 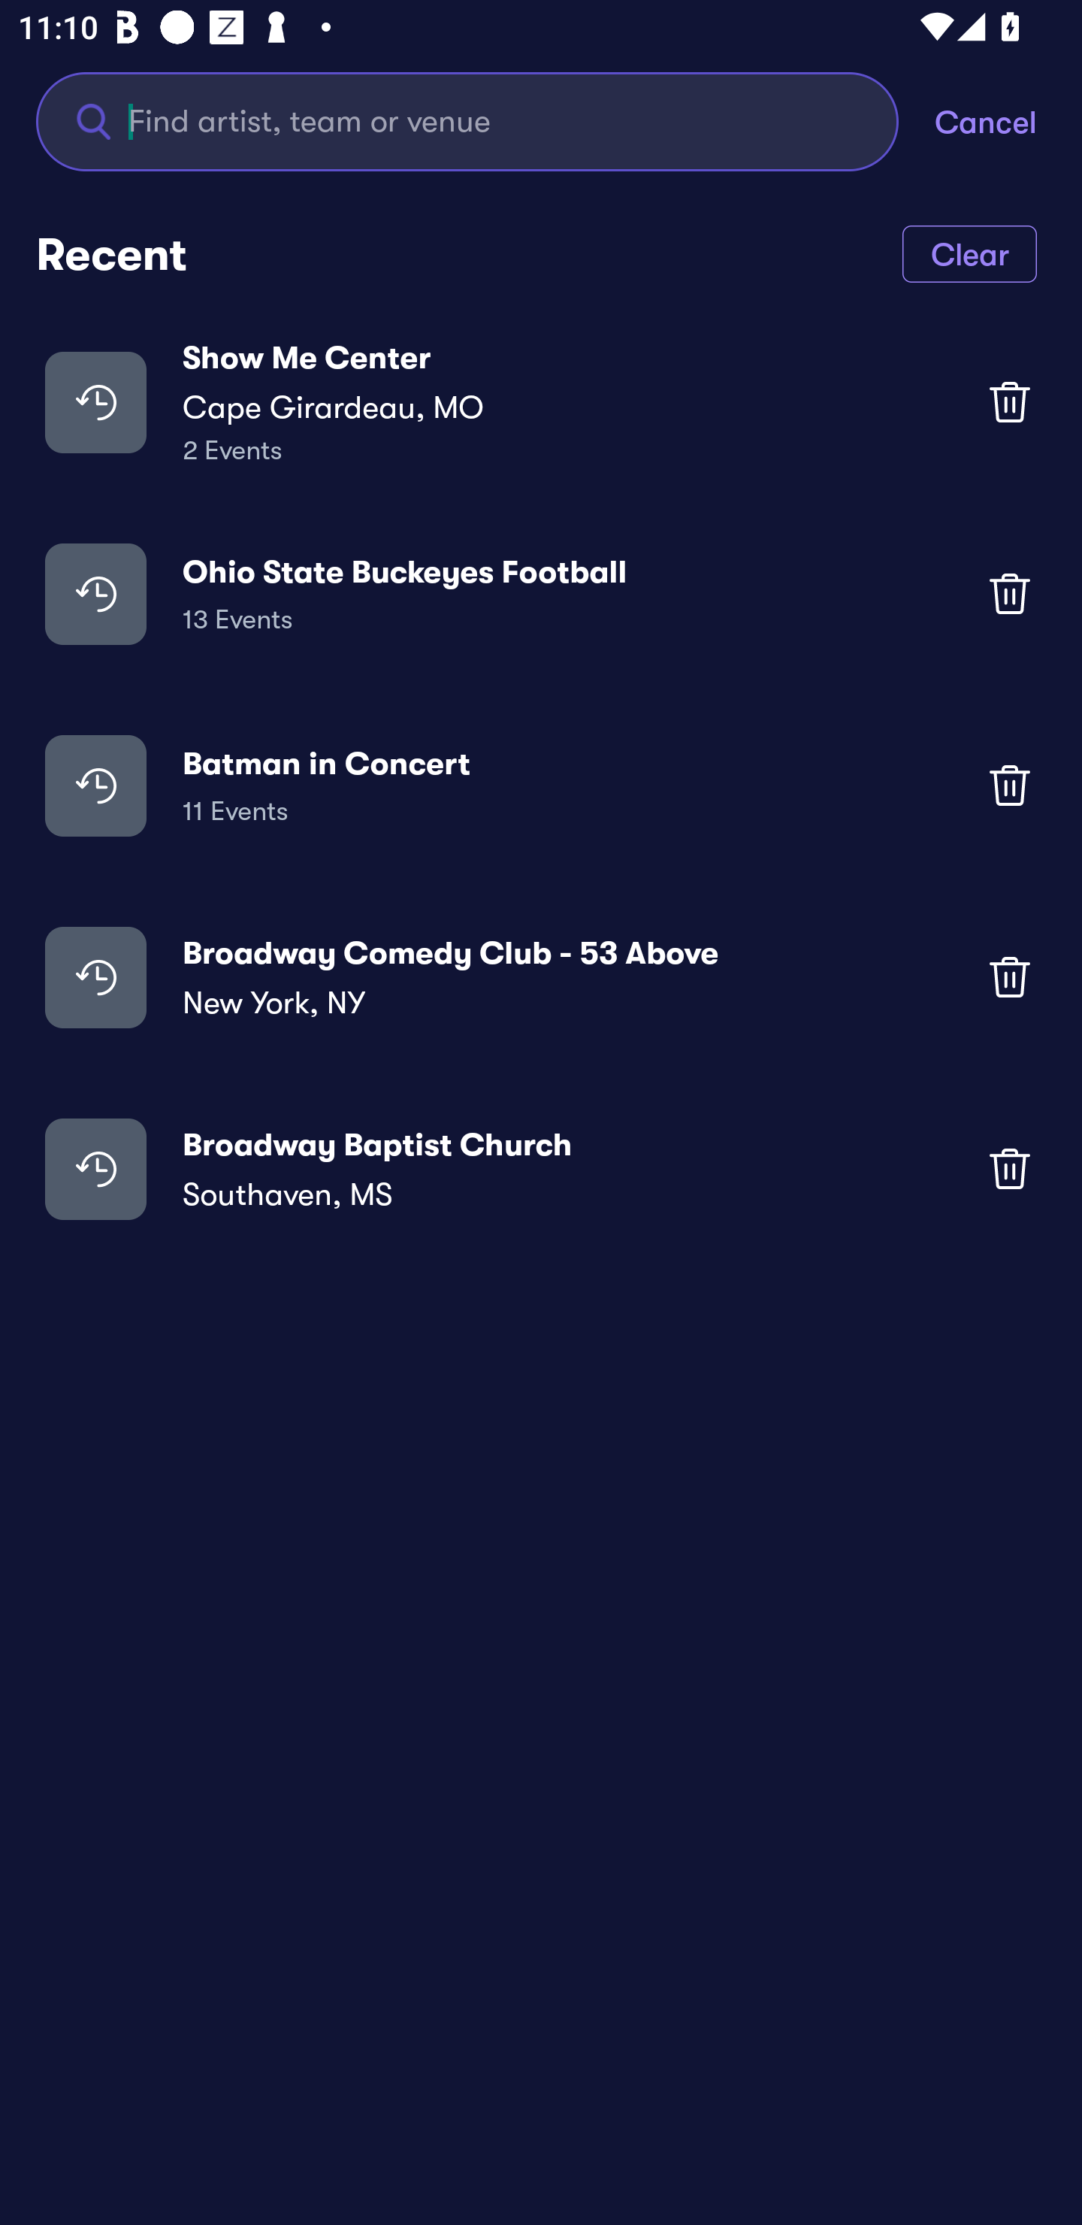 What do you see at coordinates (467, 120) in the screenshot?
I see `Find artist, team or venue Find` at bounding box center [467, 120].